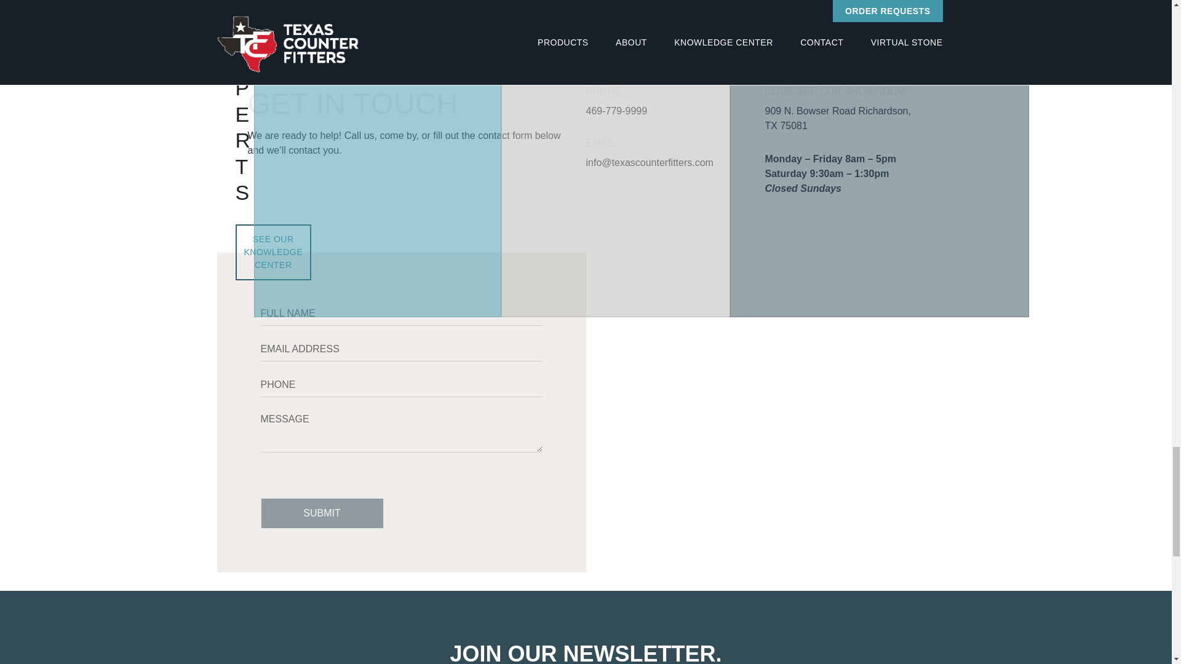 Image resolution: width=1181 pixels, height=664 pixels. I want to click on SEE OUR KNOWLEDGE CENTER, so click(273, 252).